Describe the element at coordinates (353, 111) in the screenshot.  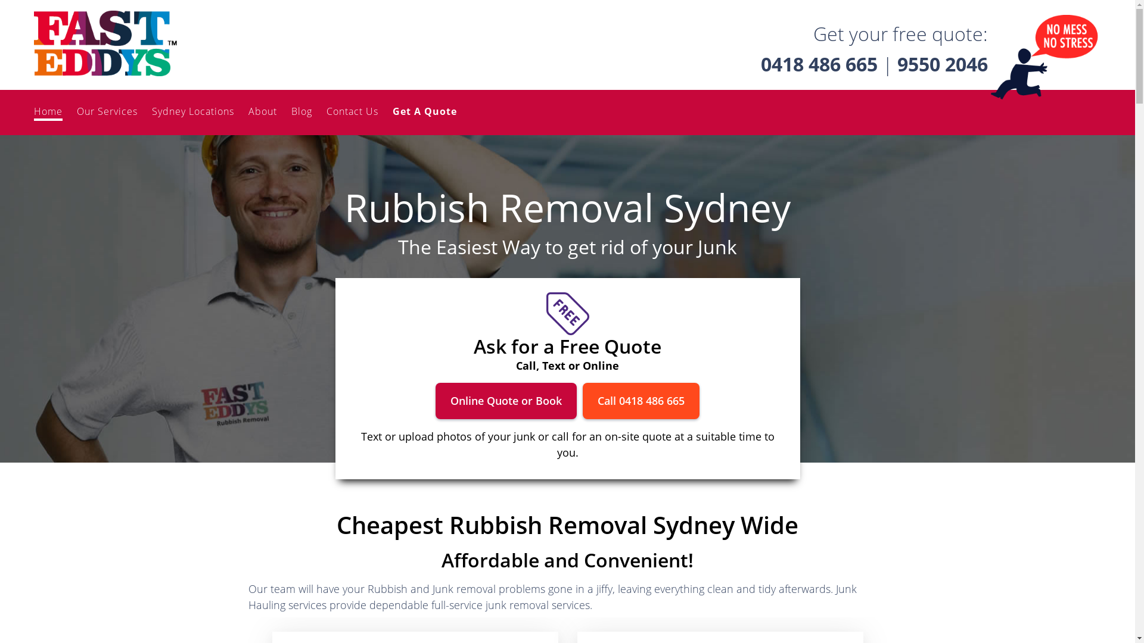
I see `Contact Us` at that location.